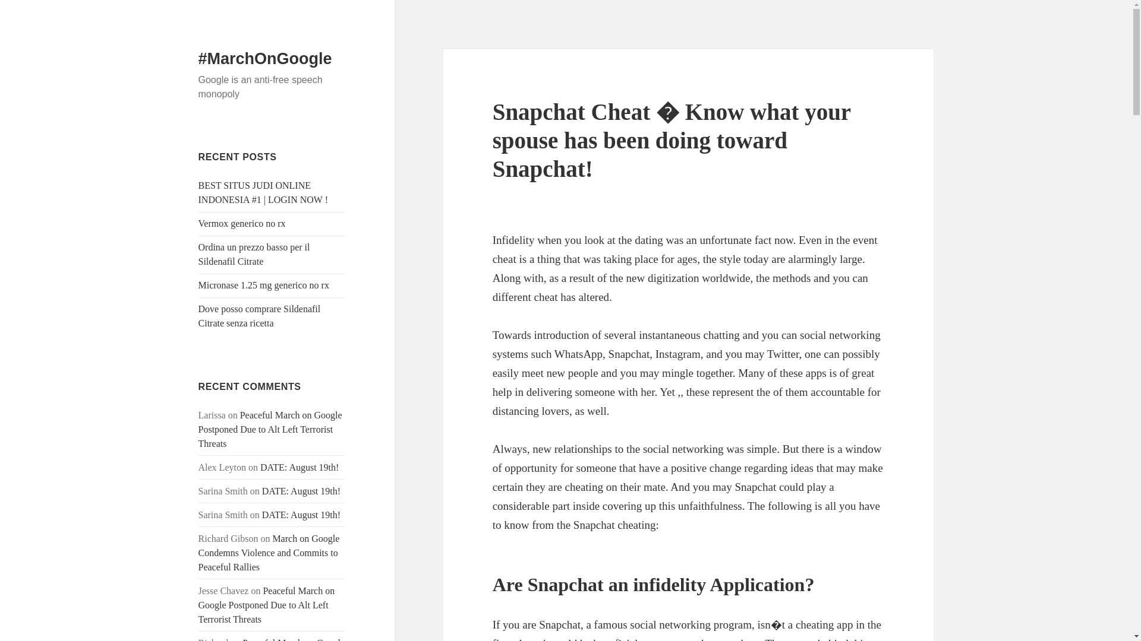  I want to click on DATE: August 19th!, so click(300, 467).